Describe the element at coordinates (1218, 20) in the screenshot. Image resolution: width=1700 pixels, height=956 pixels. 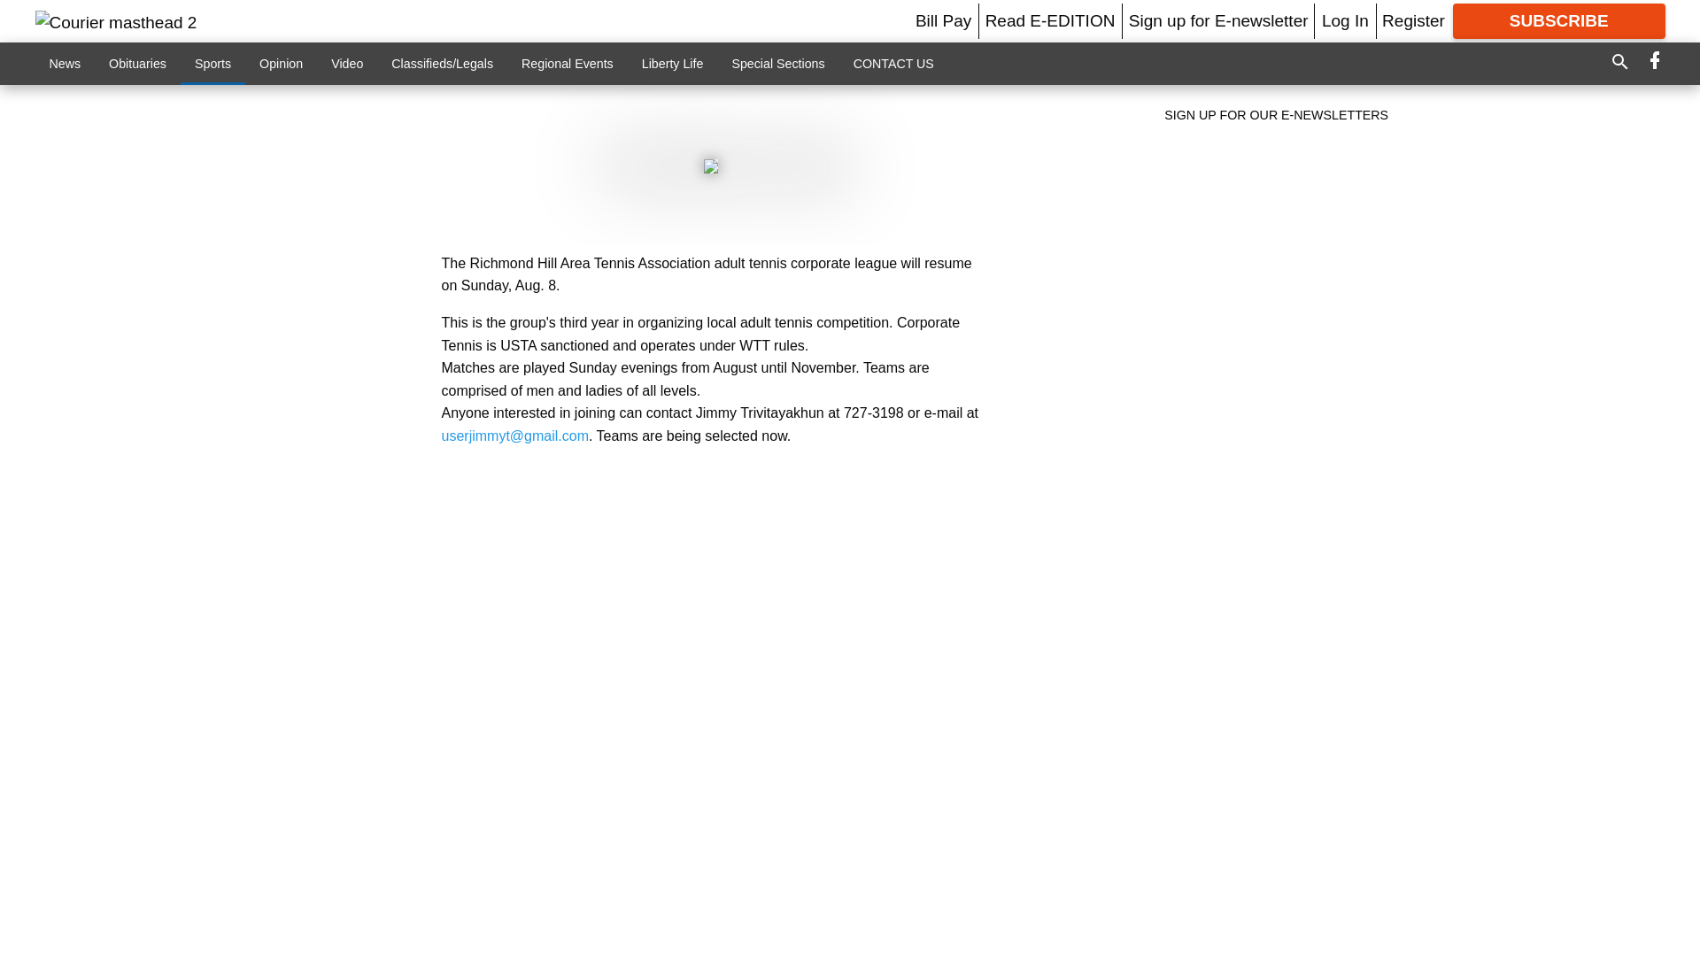
I see `Sign up for E-newsletter` at that location.